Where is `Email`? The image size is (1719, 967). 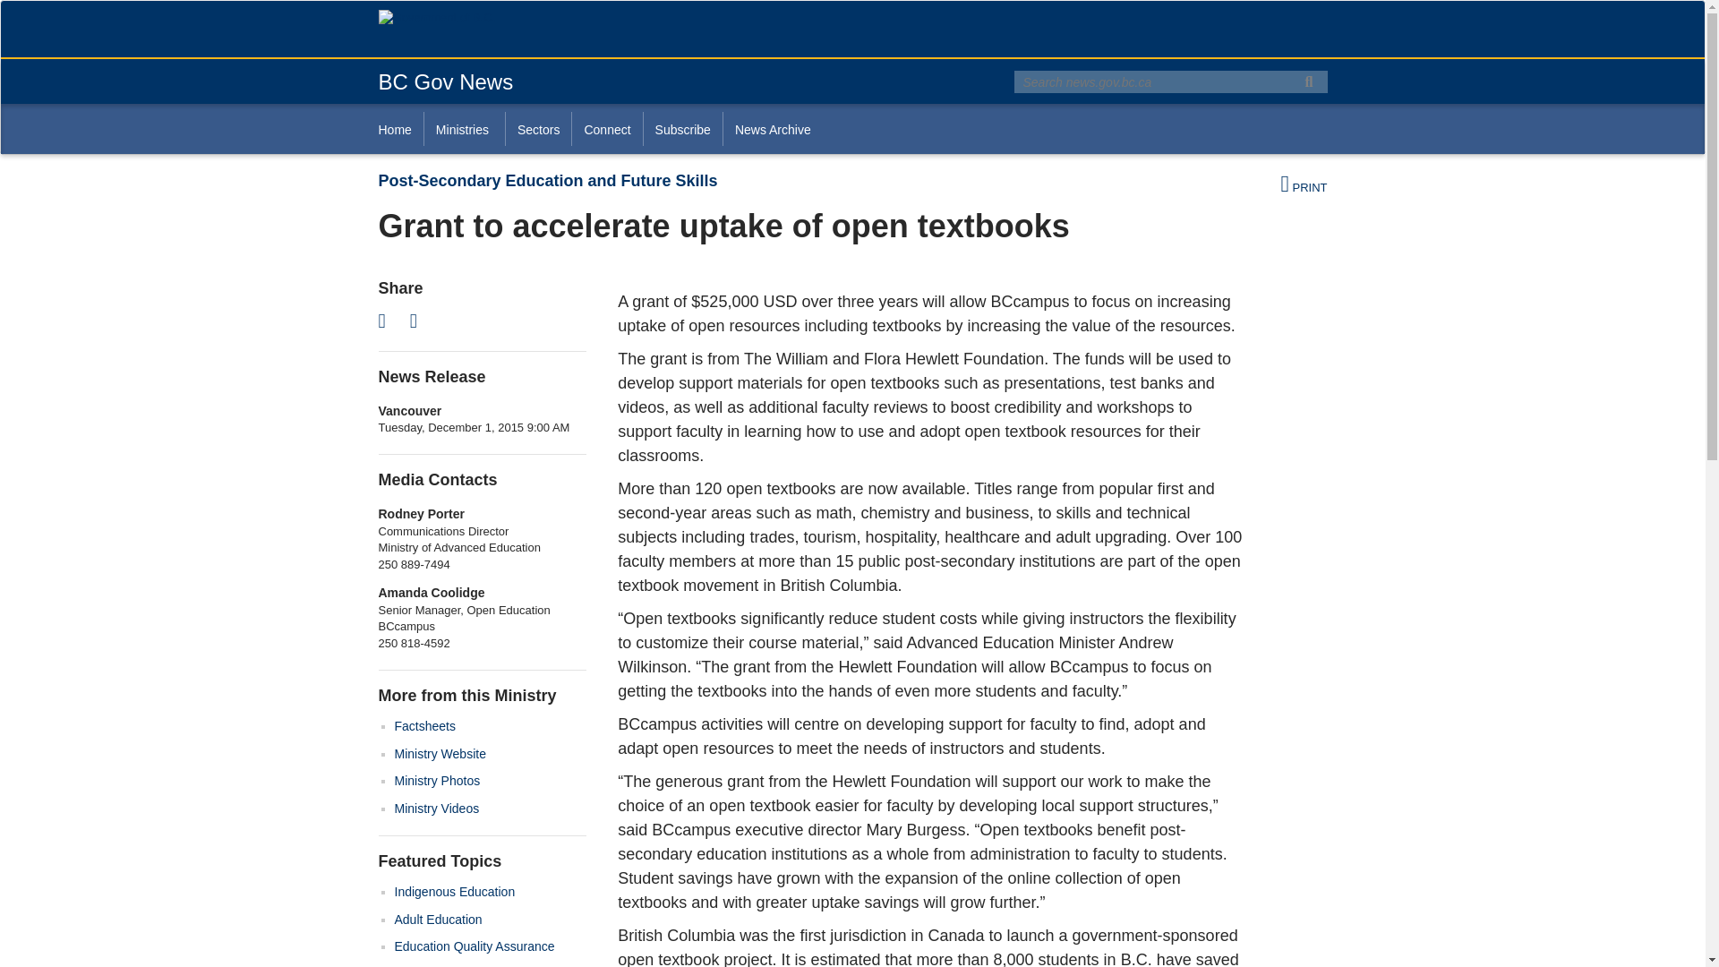 Email is located at coordinates (419, 321).